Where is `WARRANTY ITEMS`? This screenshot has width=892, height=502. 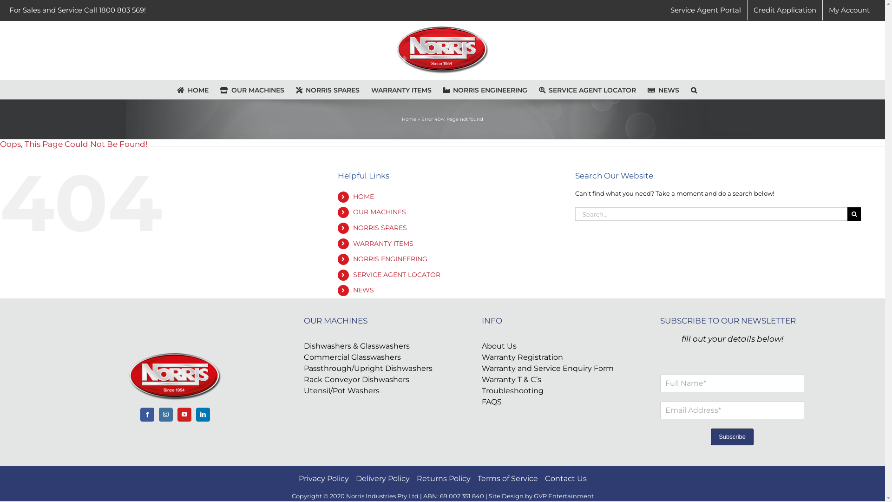 WARRANTY ITEMS is located at coordinates (401, 89).